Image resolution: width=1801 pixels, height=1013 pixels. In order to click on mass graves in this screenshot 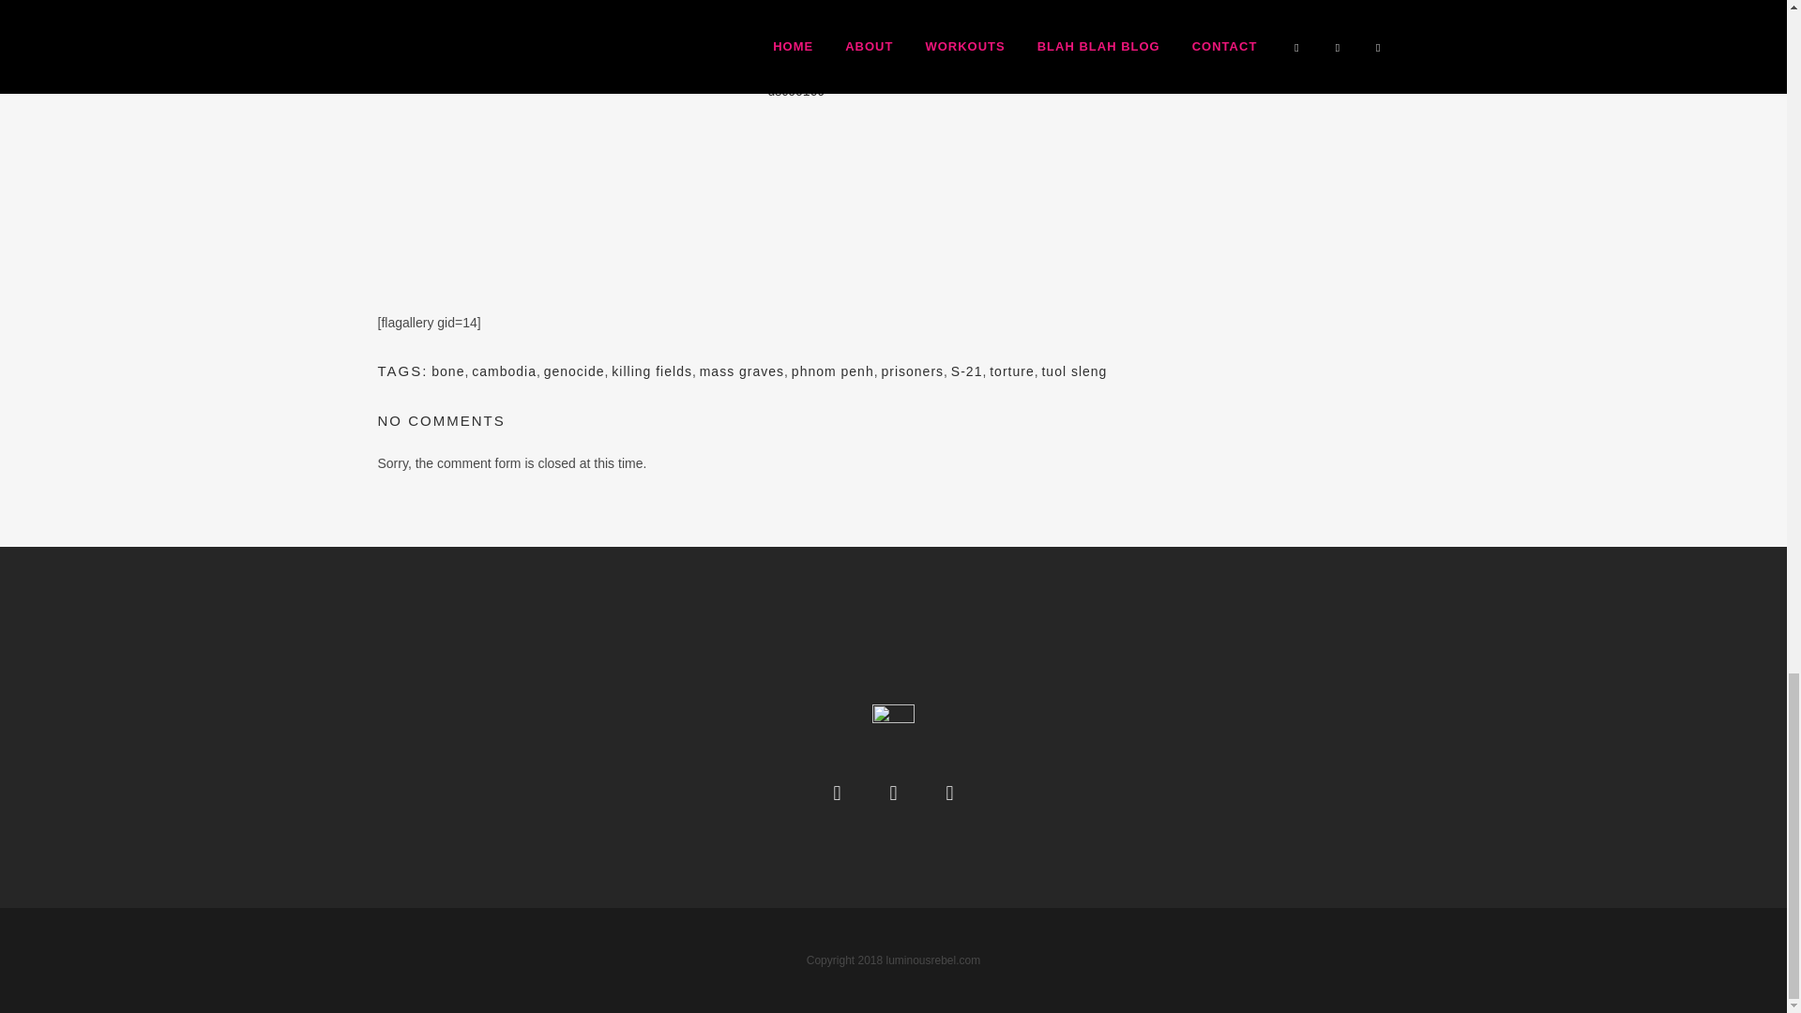, I will do `click(741, 370)`.